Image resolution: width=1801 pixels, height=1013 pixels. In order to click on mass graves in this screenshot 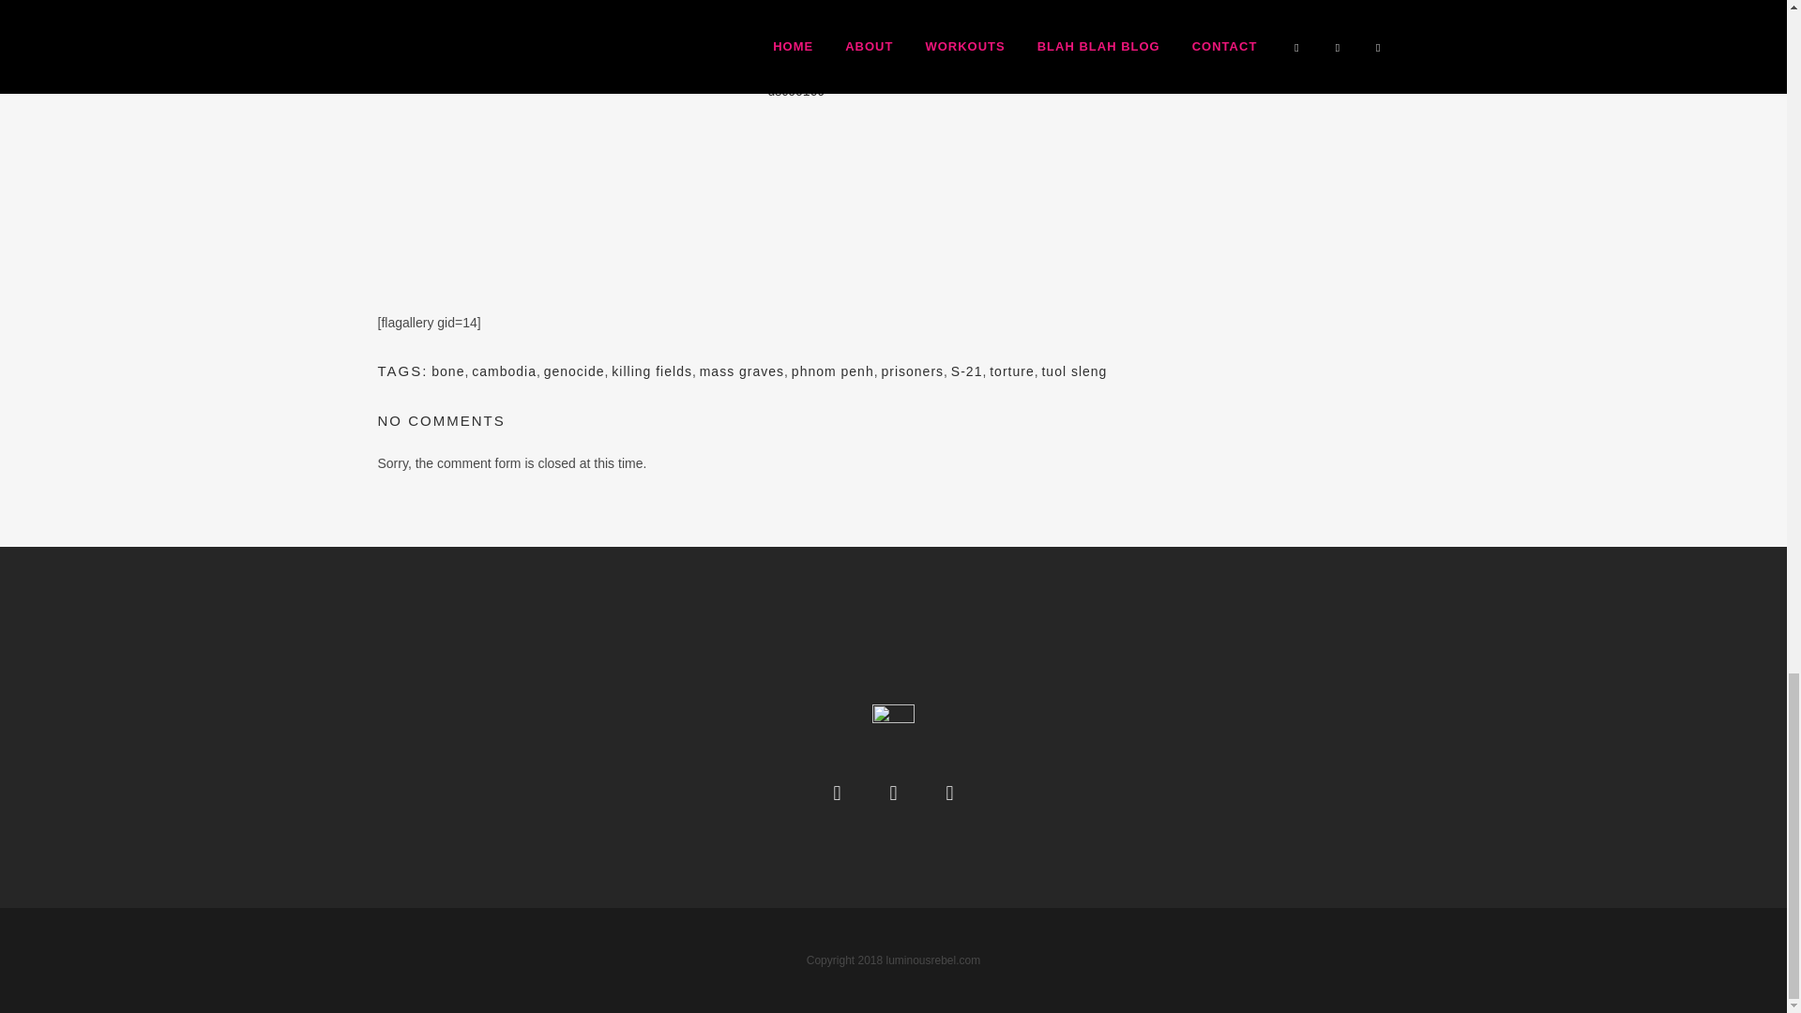, I will do `click(741, 370)`.